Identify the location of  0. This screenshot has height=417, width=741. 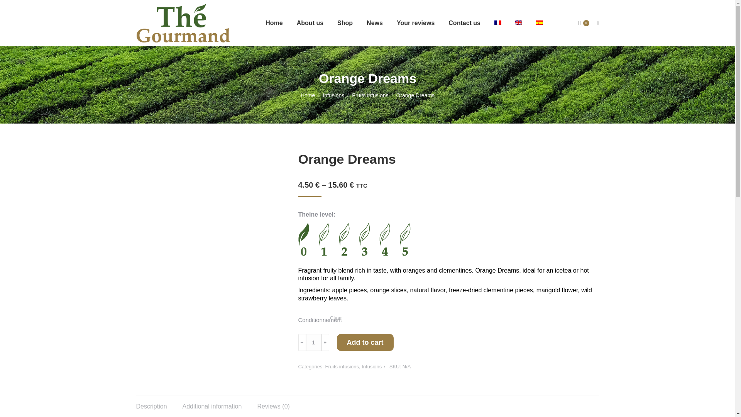
(584, 23).